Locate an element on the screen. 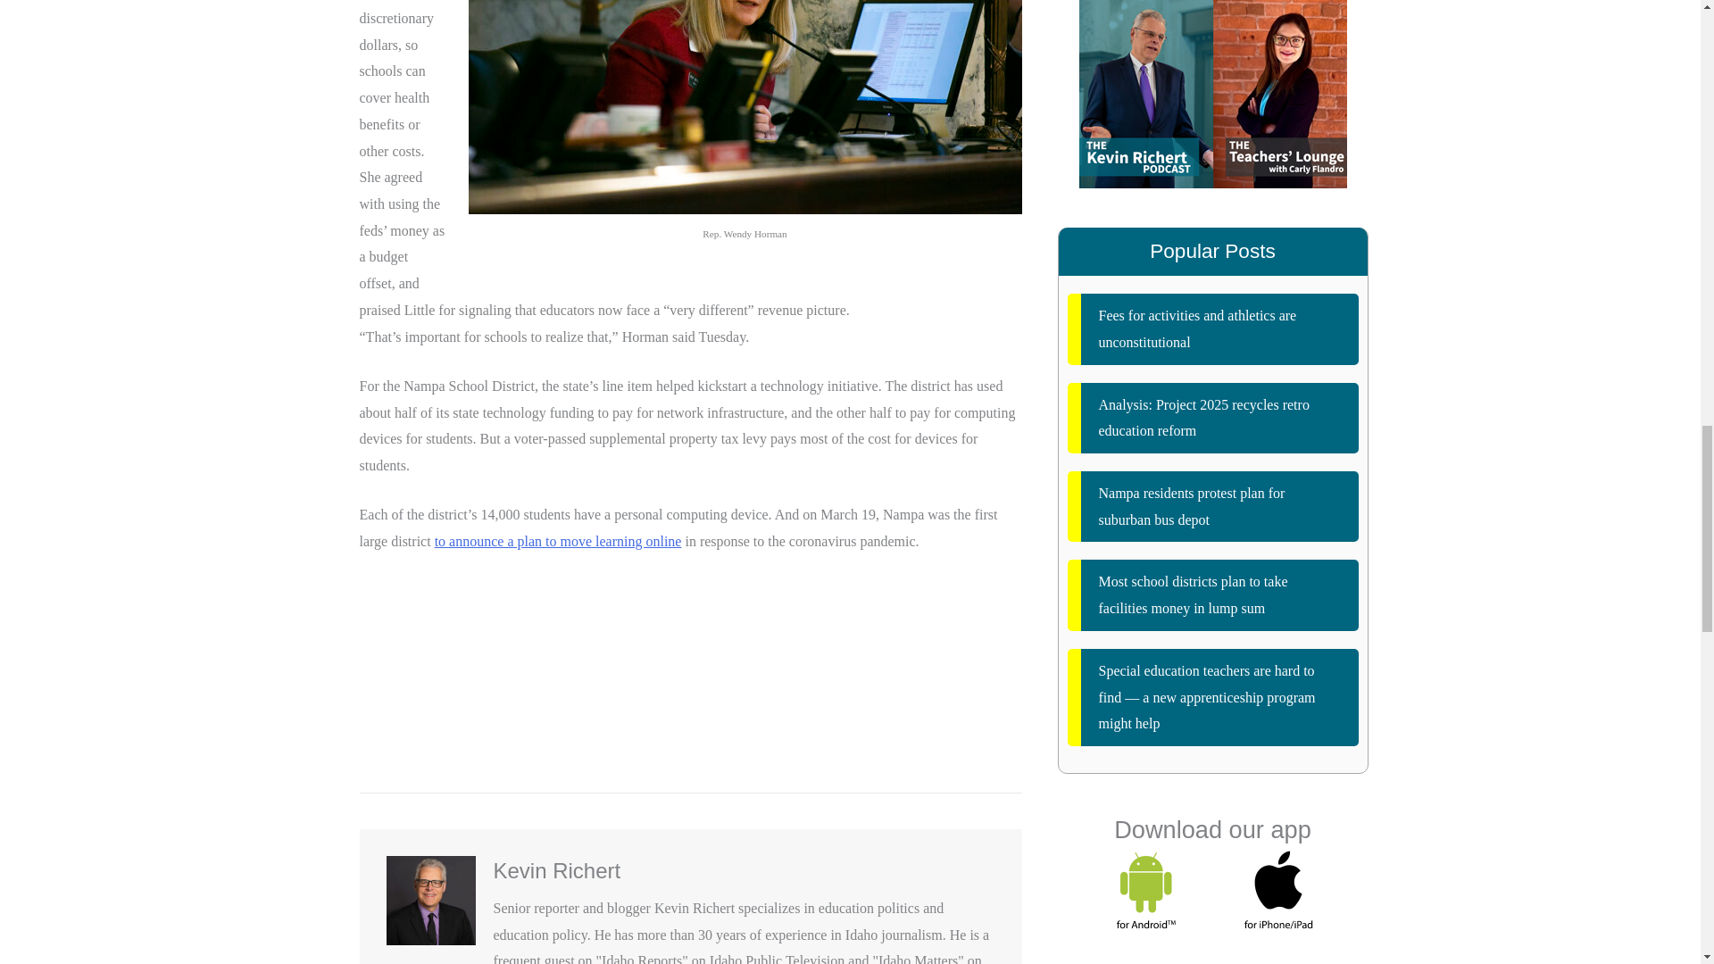  Analysis: Project 2025 recycles retro education reform is located at coordinates (1213, 418).